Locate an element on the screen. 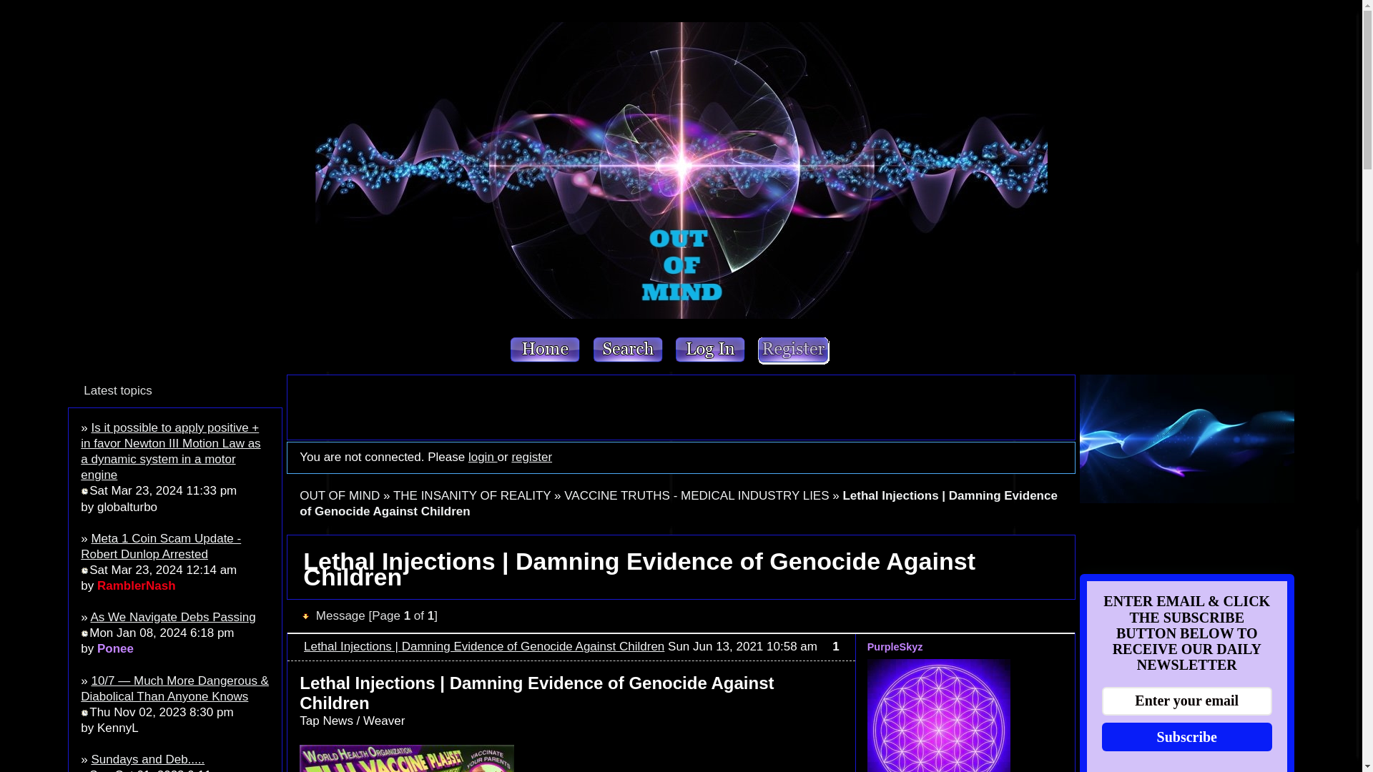 The image size is (1373, 772). VACCINE TRUTHS - MEDICAL INDUSTRY LIES is located at coordinates (697, 495).